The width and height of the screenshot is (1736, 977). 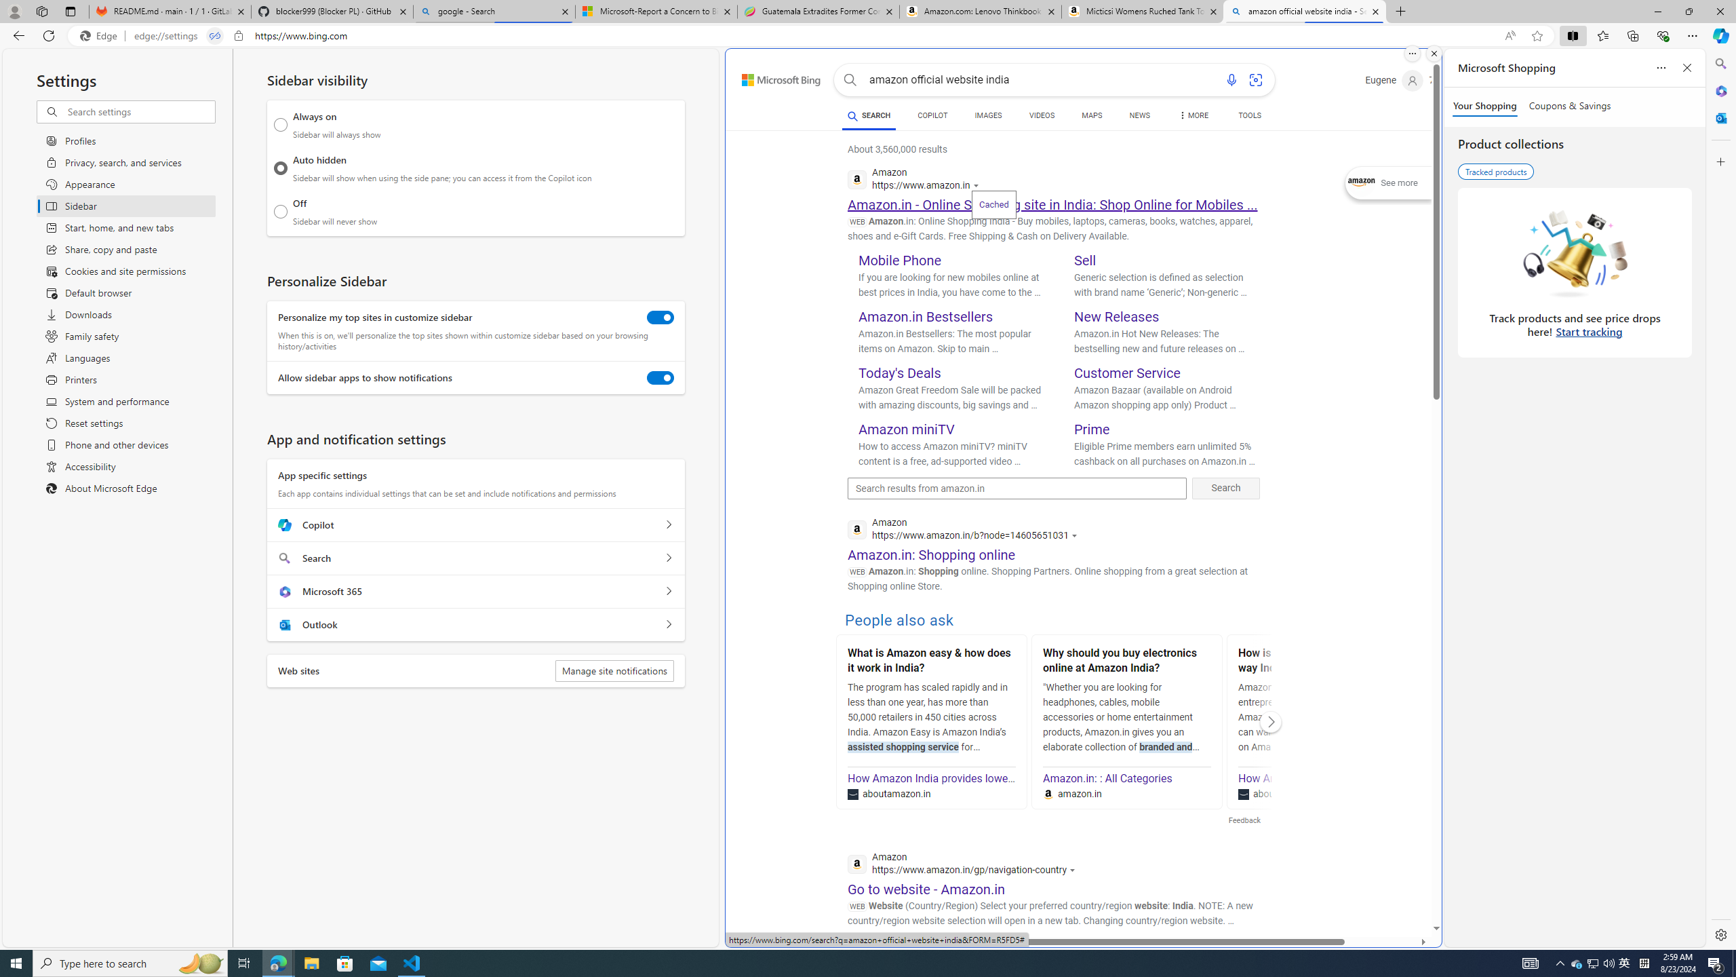 I want to click on Sell, so click(x=1085, y=261).